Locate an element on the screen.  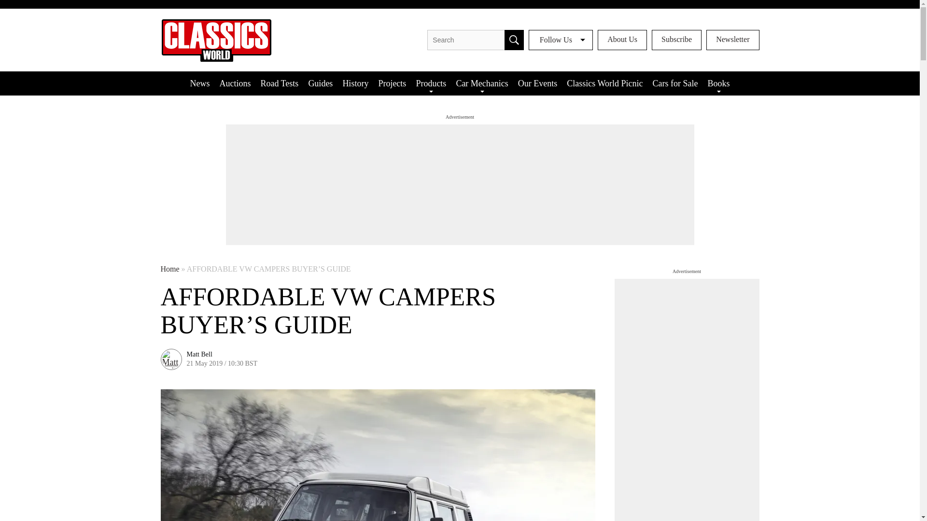
Classics World is located at coordinates (216, 40).